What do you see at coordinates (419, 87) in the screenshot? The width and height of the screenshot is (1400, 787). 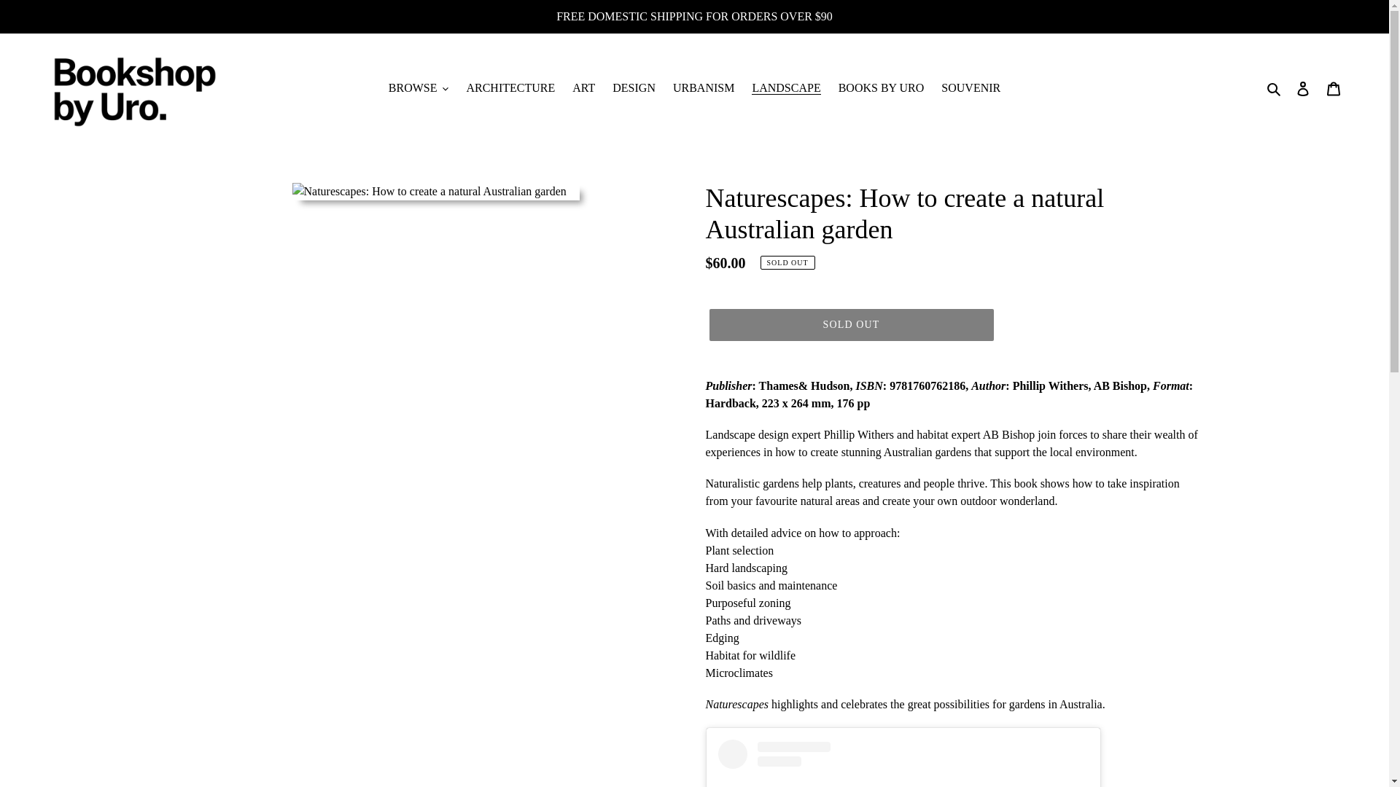 I see `BROWSE` at bounding box center [419, 87].